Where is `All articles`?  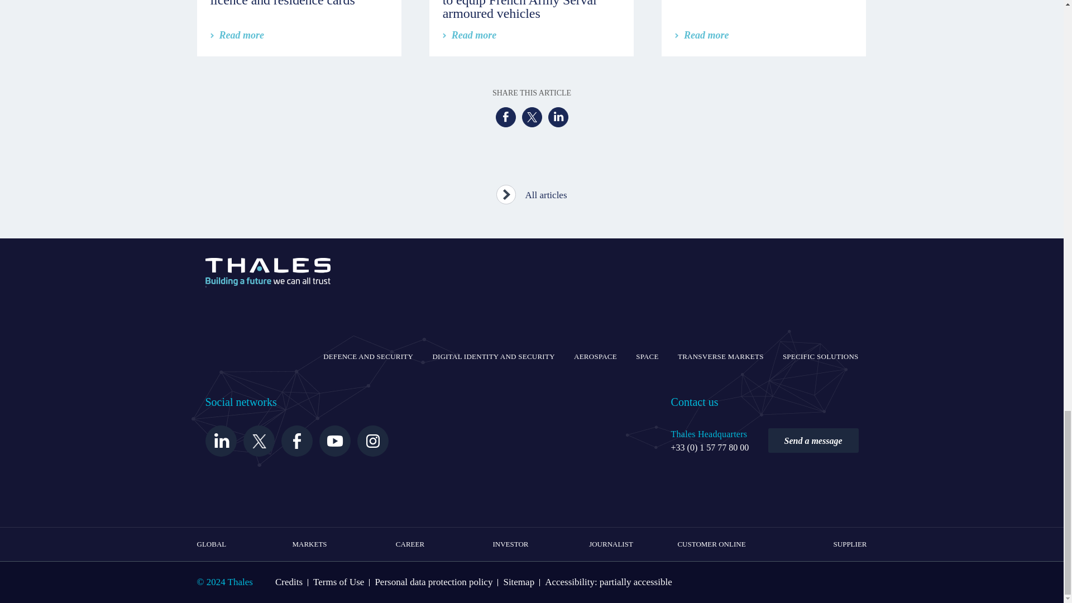 All articles is located at coordinates (532, 192).